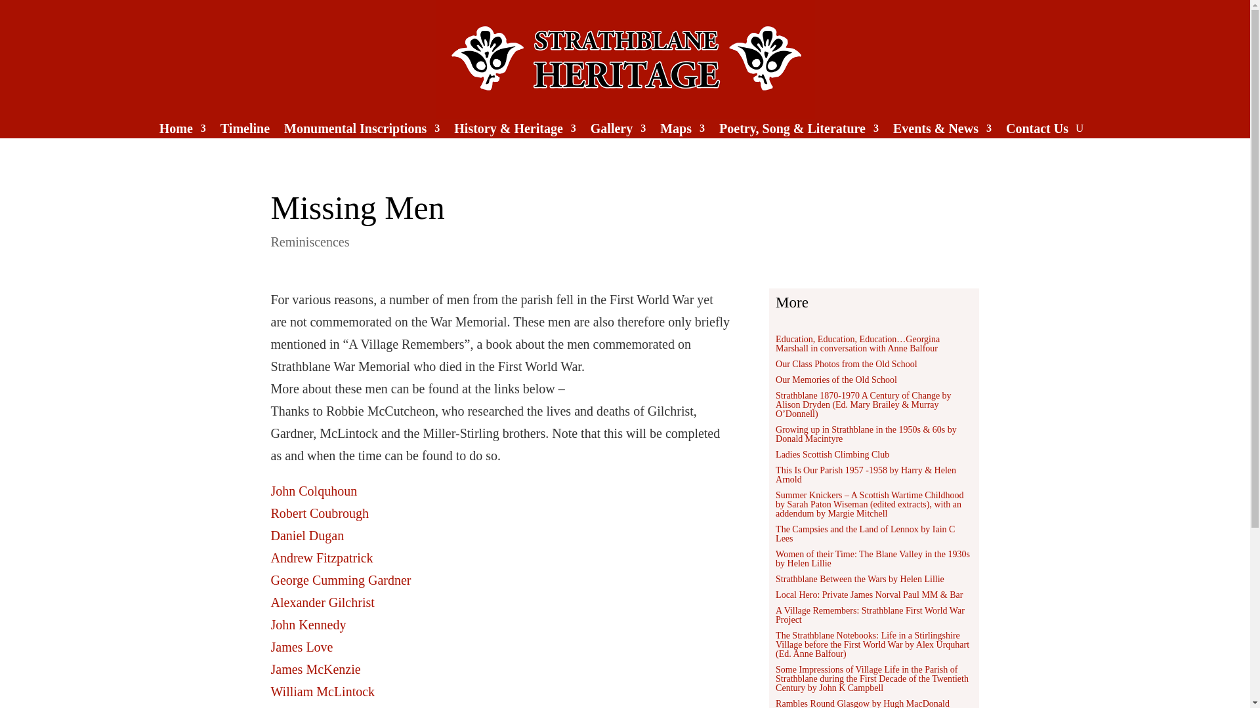  Describe the element at coordinates (307, 535) in the screenshot. I see `Daniel Dugan` at that location.